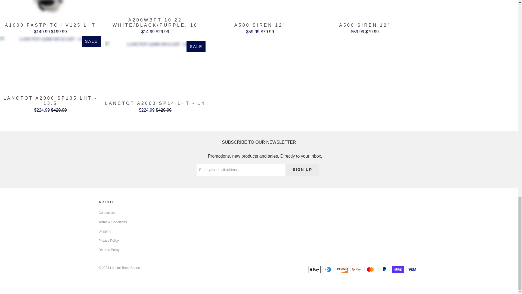 This screenshot has height=294, width=522. What do you see at coordinates (371, 269) in the screenshot?
I see `Mastercard` at bounding box center [371, 269].